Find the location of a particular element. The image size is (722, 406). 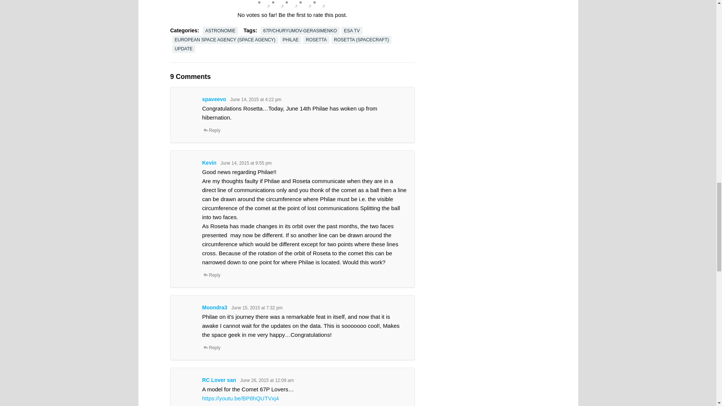

Reply is located at coordinates (211, 130).